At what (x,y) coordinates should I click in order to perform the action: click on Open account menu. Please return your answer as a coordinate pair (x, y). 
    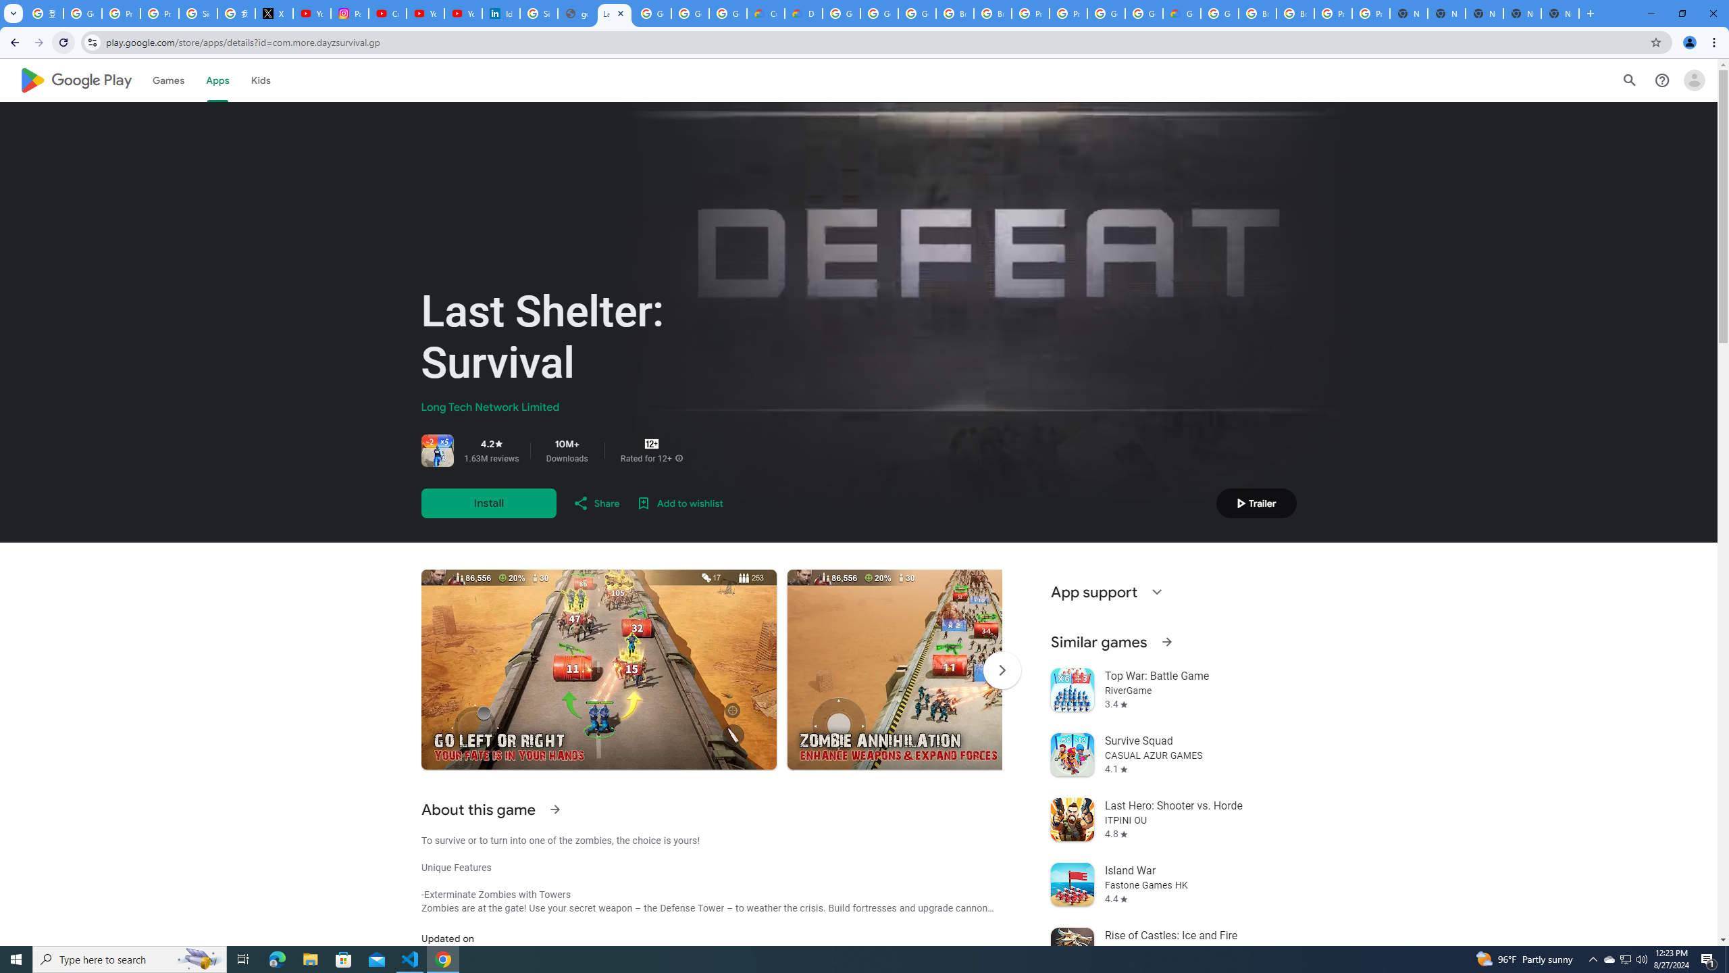
    Looking at the image, I should click on (1694, 80).